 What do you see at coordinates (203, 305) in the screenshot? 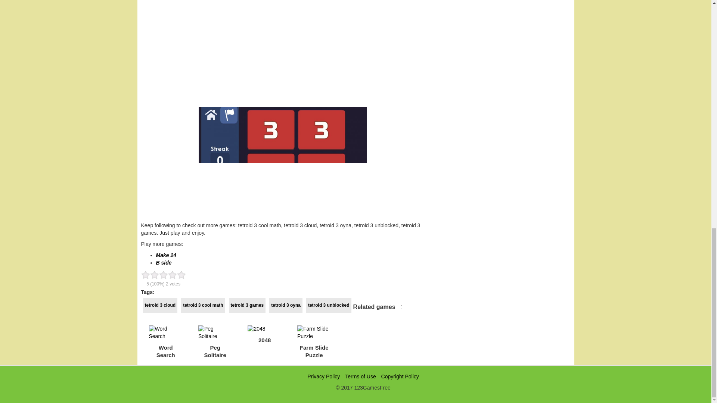
I see `tetroid 3 cool math` at bounding box center [203, 305].